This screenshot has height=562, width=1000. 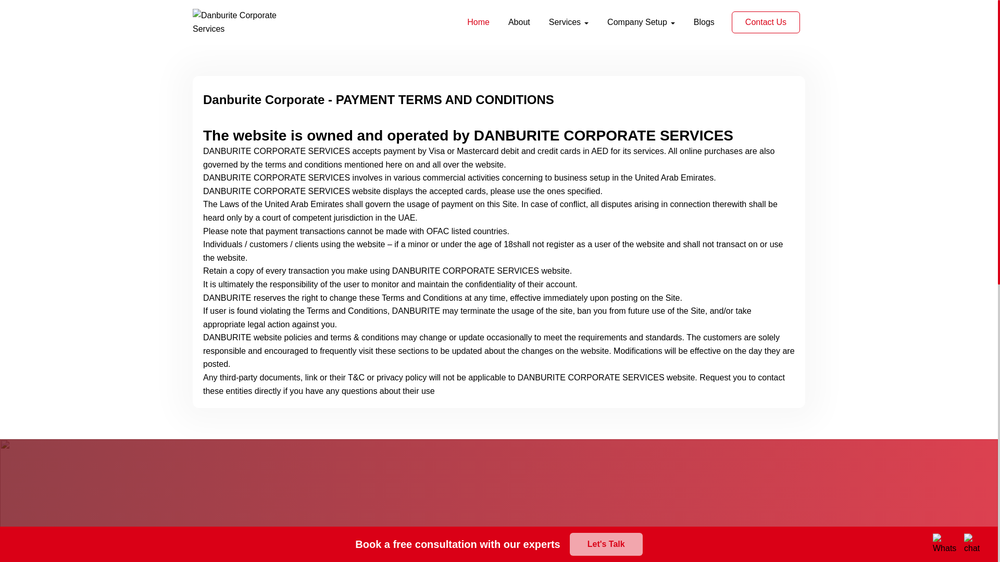 I want to click on About us, so click(x=519, y=22).